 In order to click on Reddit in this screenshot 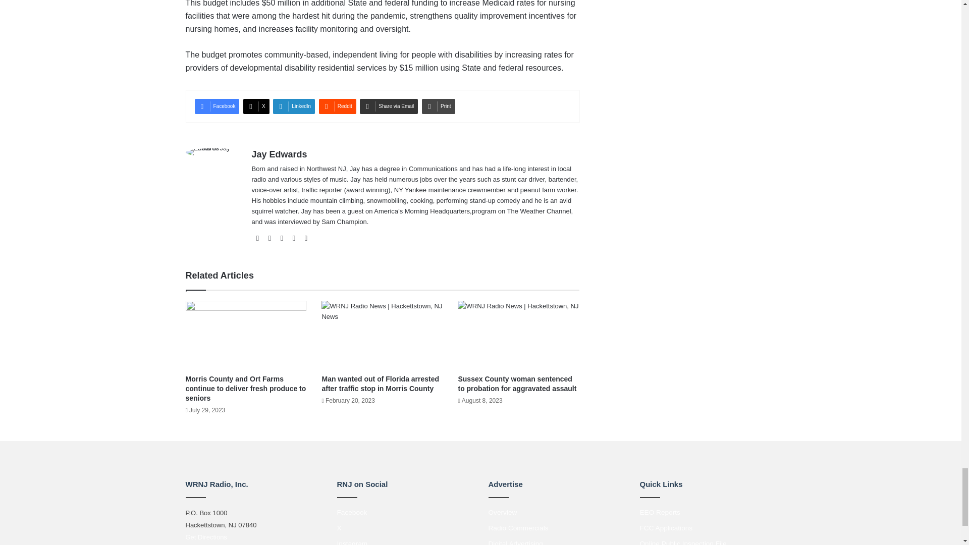, I will do `click(337, 106)`.